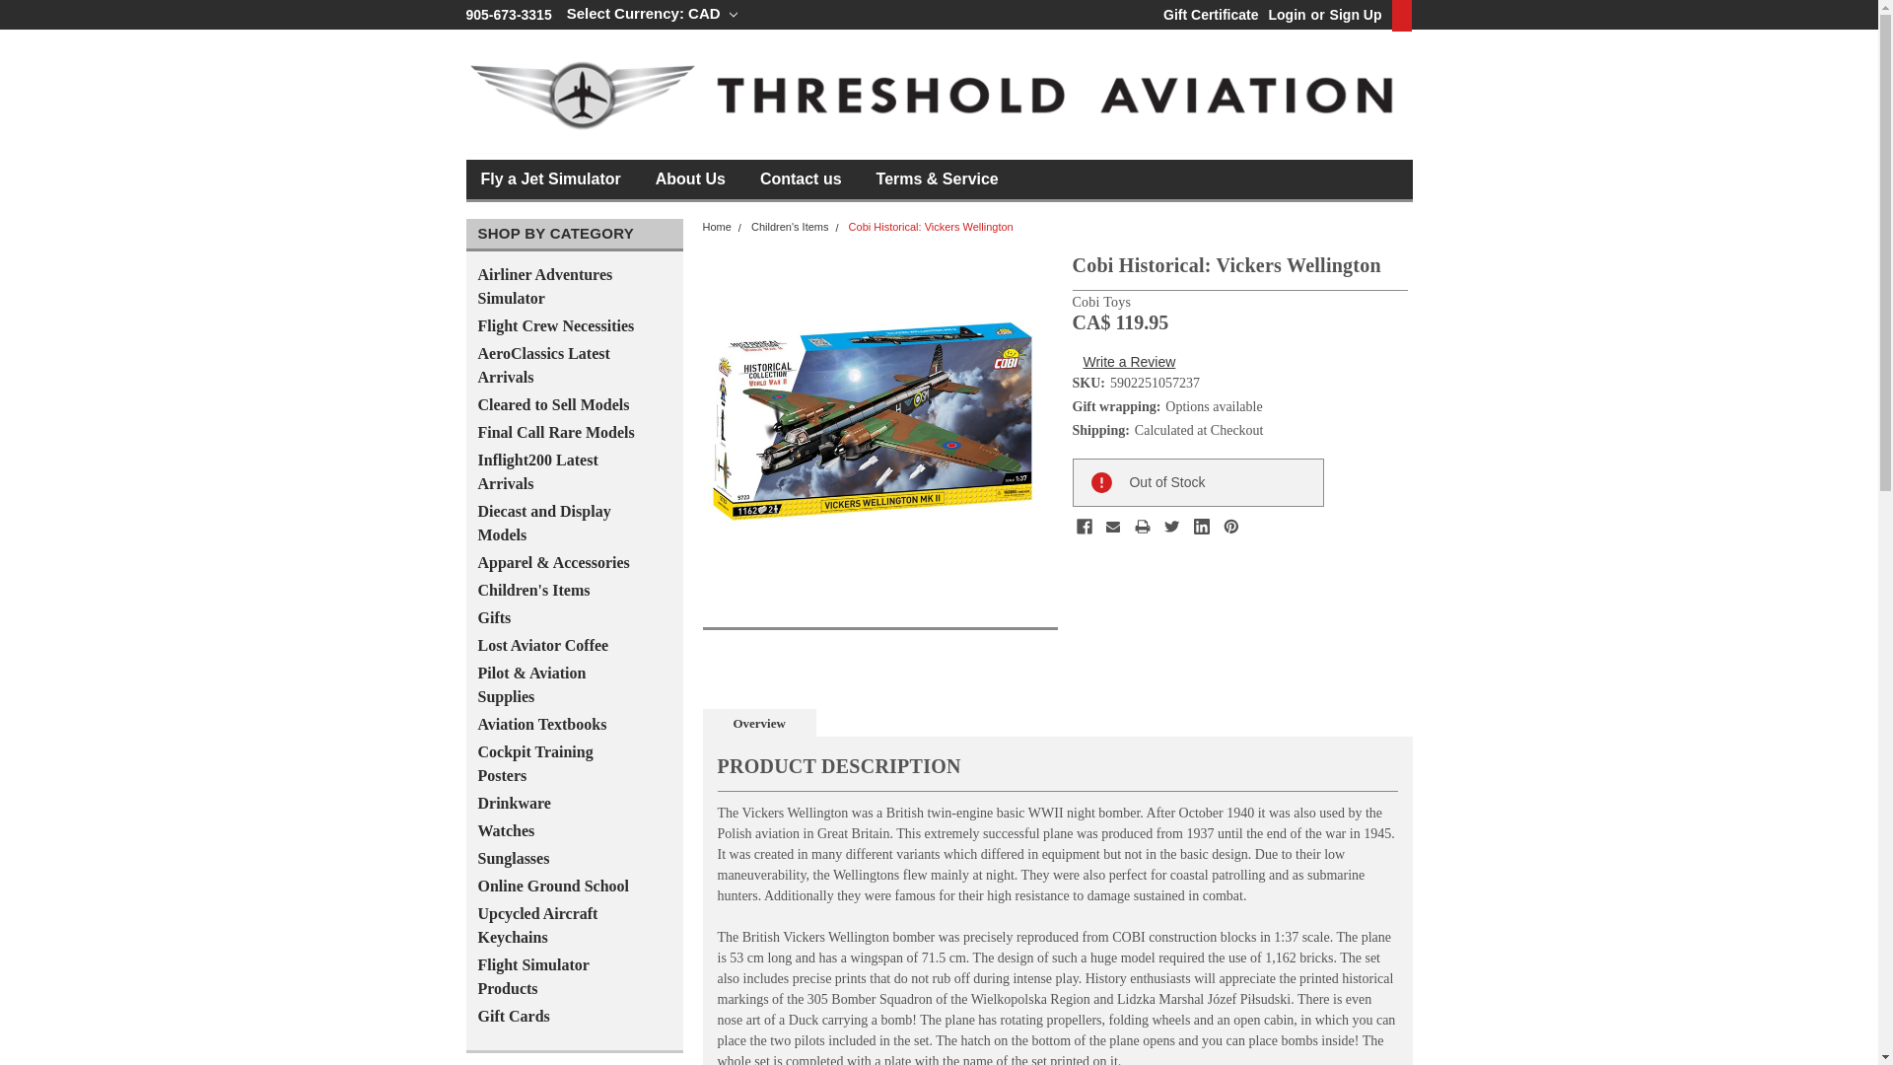 The image size is (1893, 1065). Describe the element at coordinates (939, 95) in the screenshot. I see `Threshold Aviation Inc.` at that location.